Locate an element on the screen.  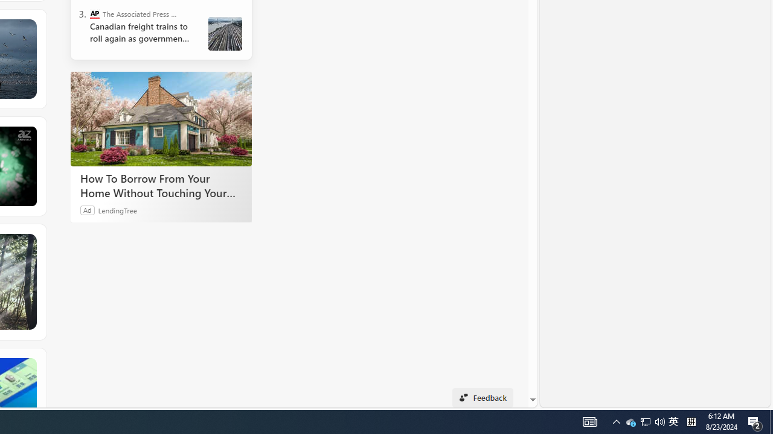
 Canada Railroads Unions is located at coordinates (225, 34).